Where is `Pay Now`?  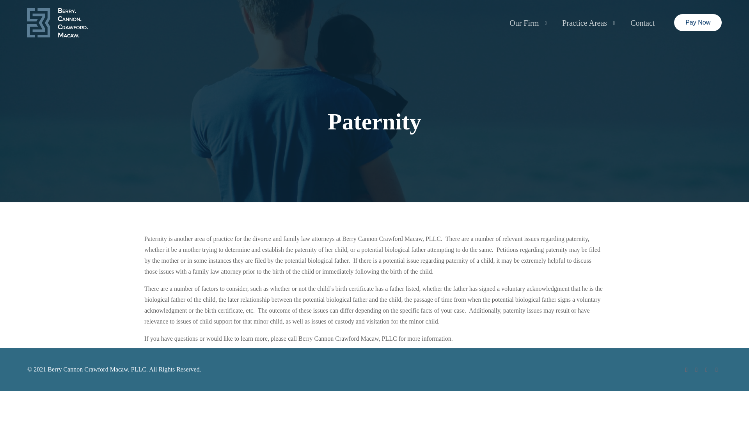
Pay Now is located at coordinates (698, 22).